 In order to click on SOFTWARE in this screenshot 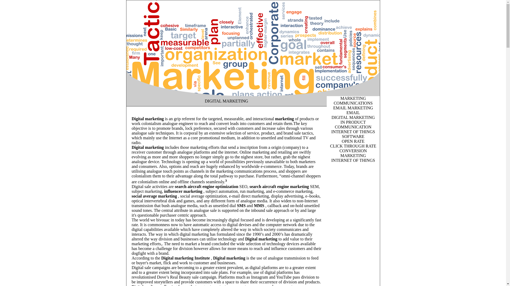, I will do `click(353, 137)`.